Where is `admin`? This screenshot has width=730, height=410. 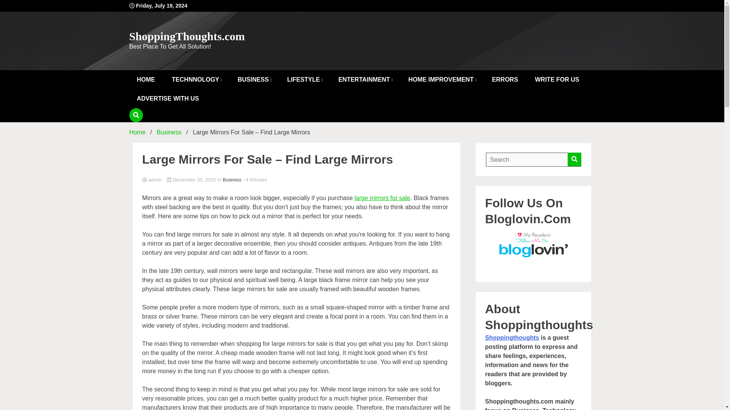
admin is located at coordinates (297, 180).